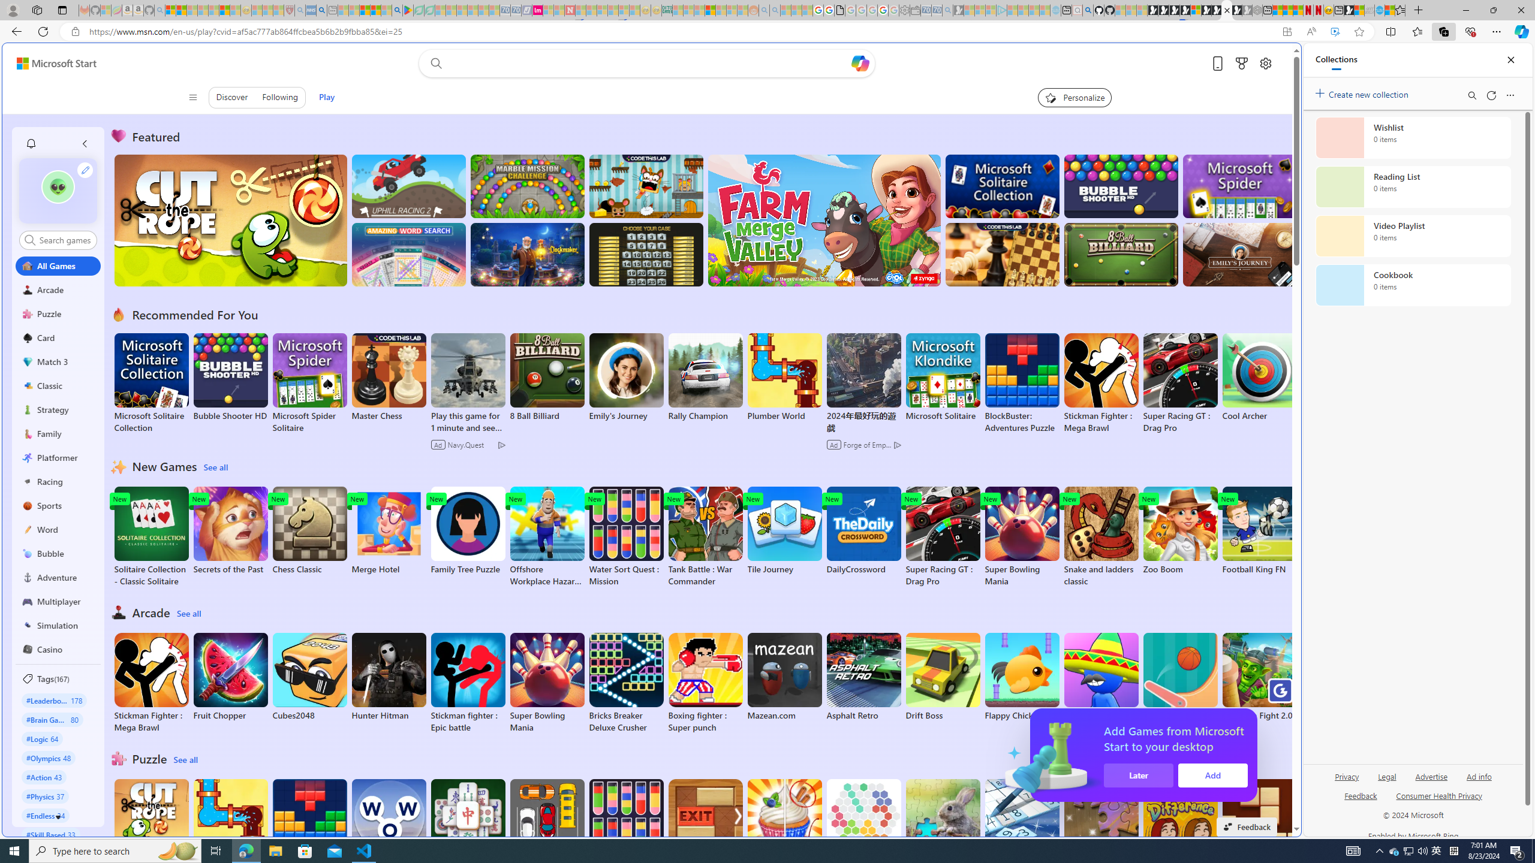 The image size is (1535, 863). Describe the element at coordinates (29, 240) in the screenshot. I see `Class: search-icon` at that location.